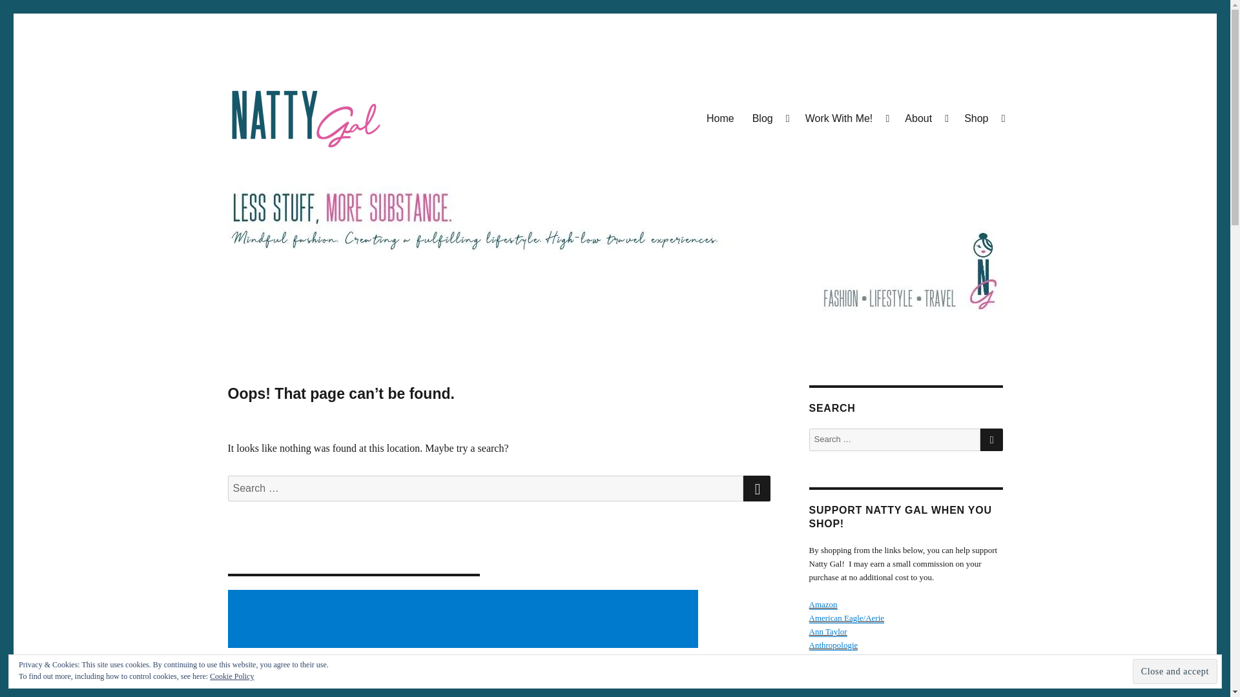 This screenshot has width=1240, height=697. I want to click on Close and accept, so click(1175, 671).